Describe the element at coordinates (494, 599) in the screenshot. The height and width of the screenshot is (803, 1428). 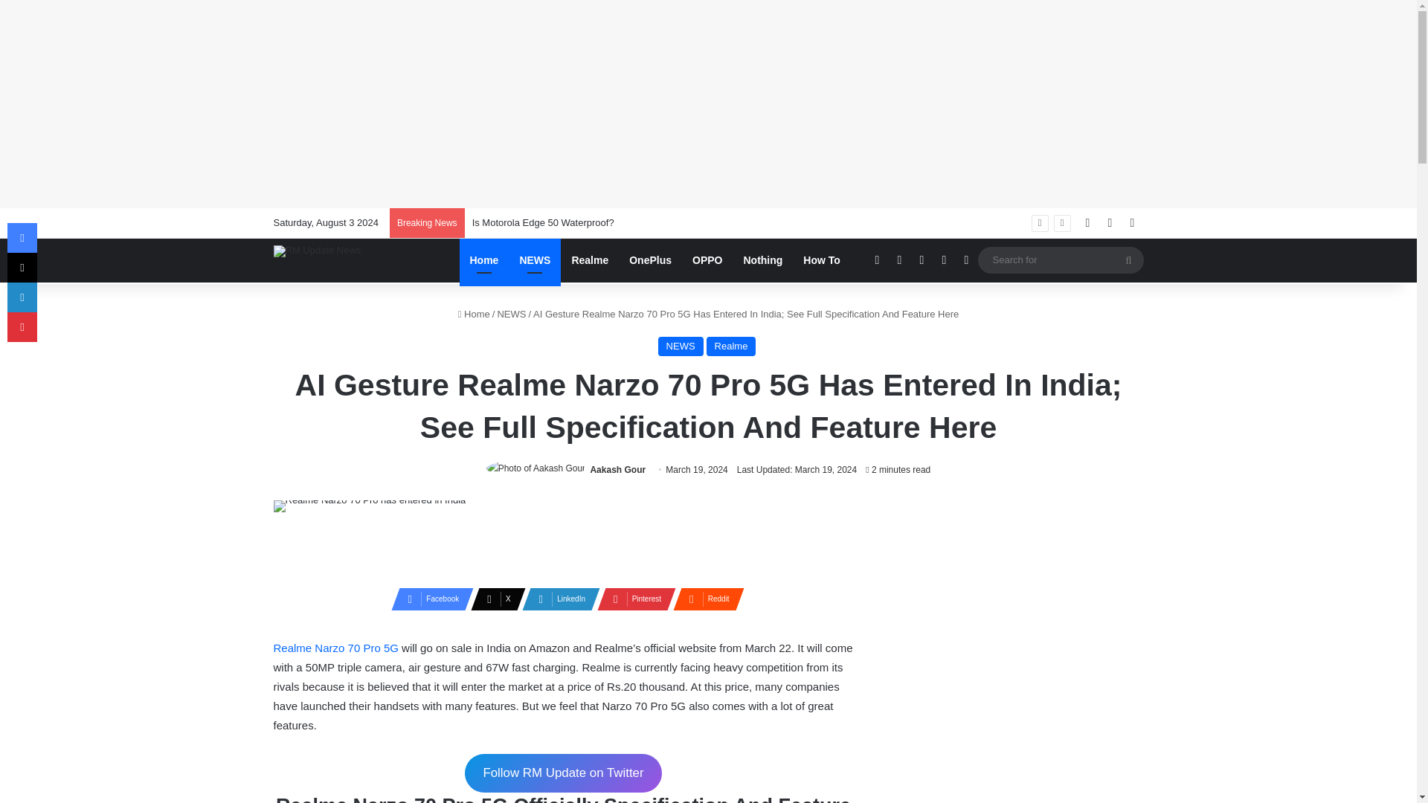
I see `X` at that location.